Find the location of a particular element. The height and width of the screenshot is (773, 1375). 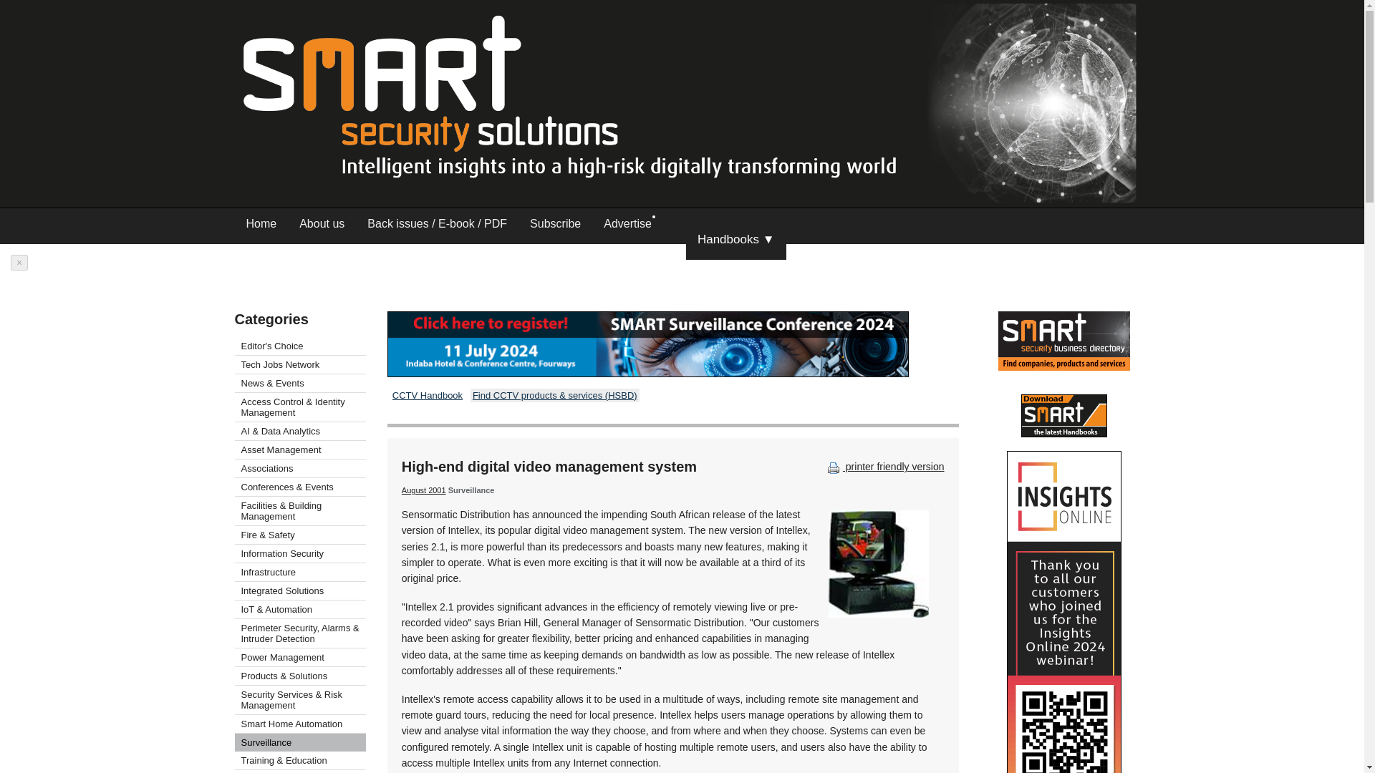

Home is located at coordinates (262, 226).